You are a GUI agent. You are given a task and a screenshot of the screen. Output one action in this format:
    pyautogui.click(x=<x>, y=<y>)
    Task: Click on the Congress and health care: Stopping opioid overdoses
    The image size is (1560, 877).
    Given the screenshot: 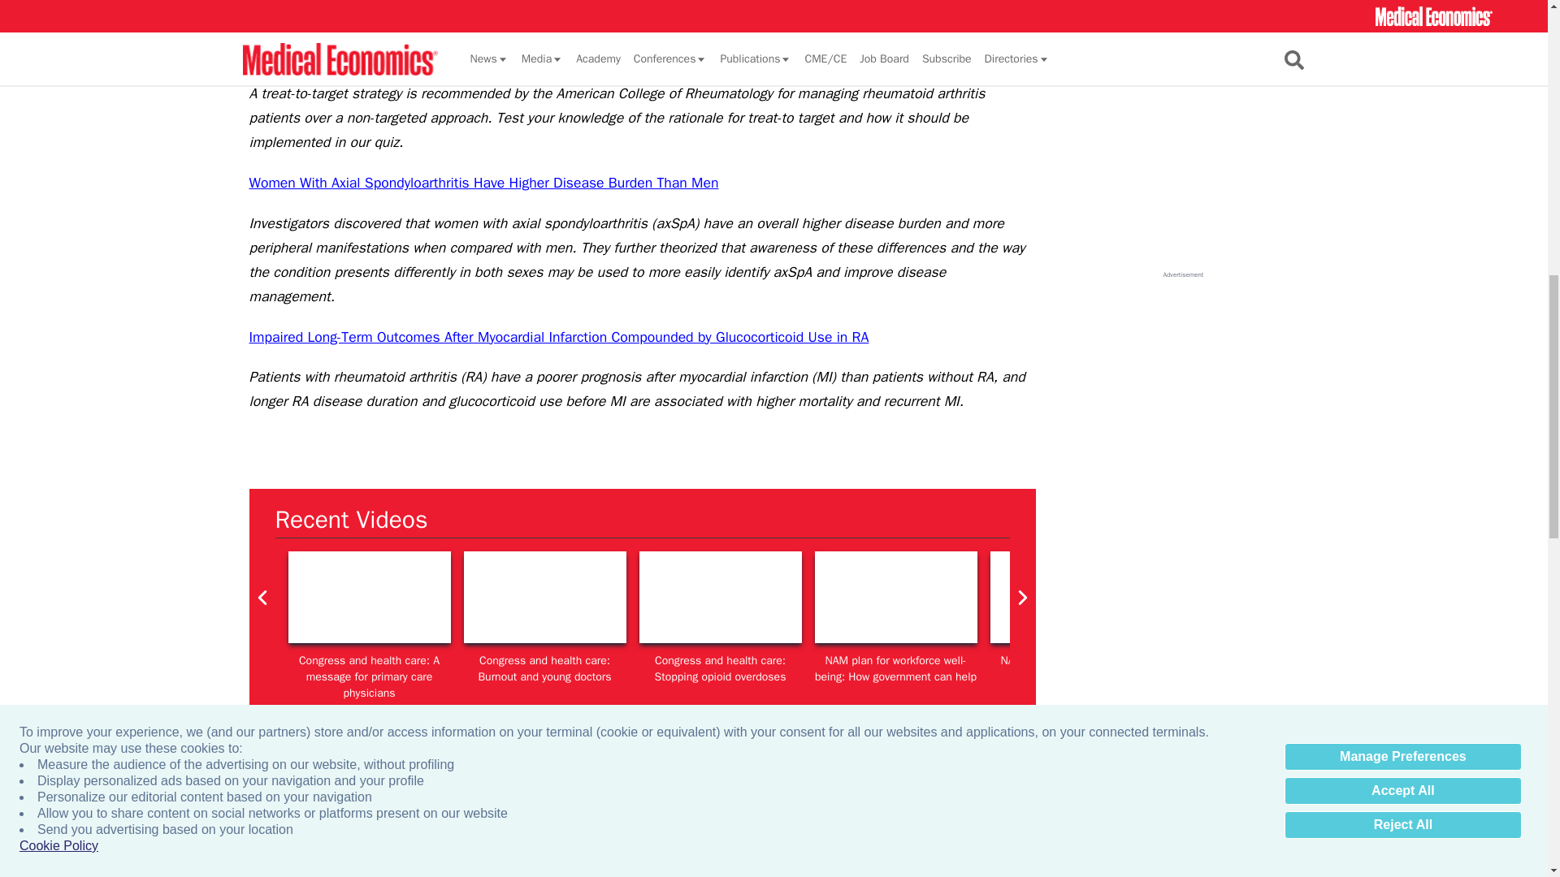 What is the action you would take?
    pyautogui.click(x=720, y=597)
    